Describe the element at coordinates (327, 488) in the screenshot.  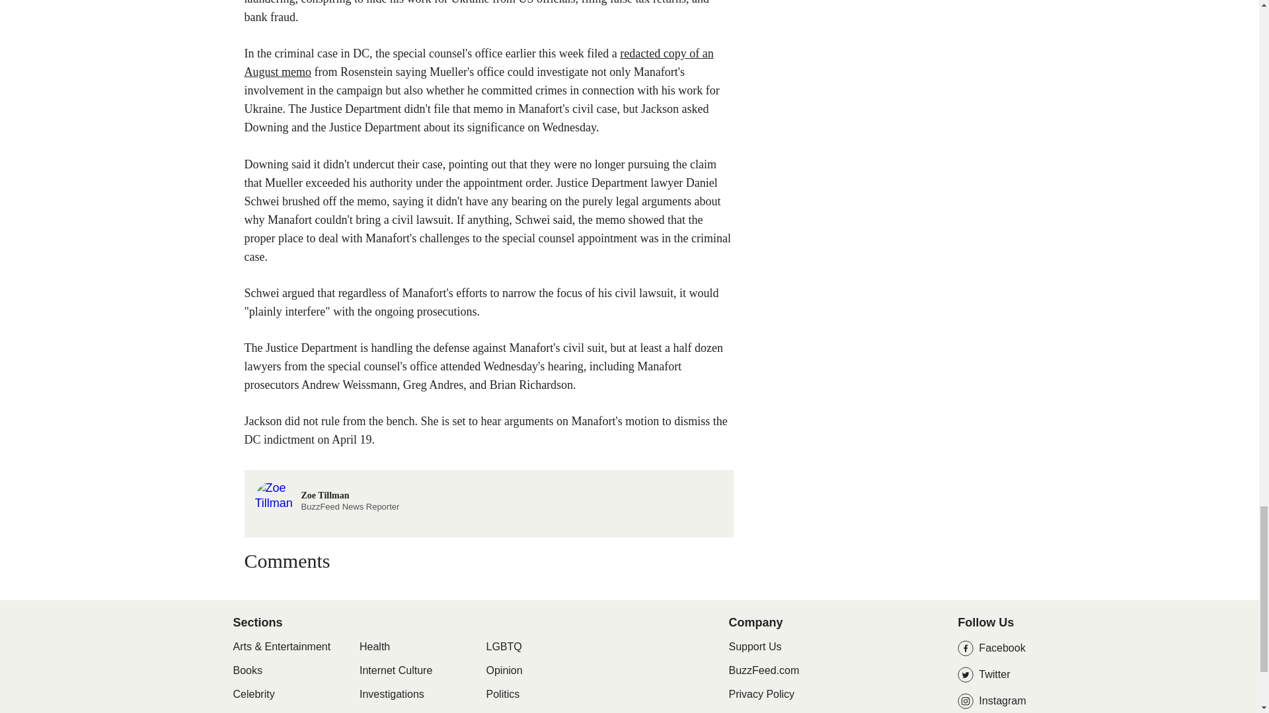
I see `Politics` at that location.